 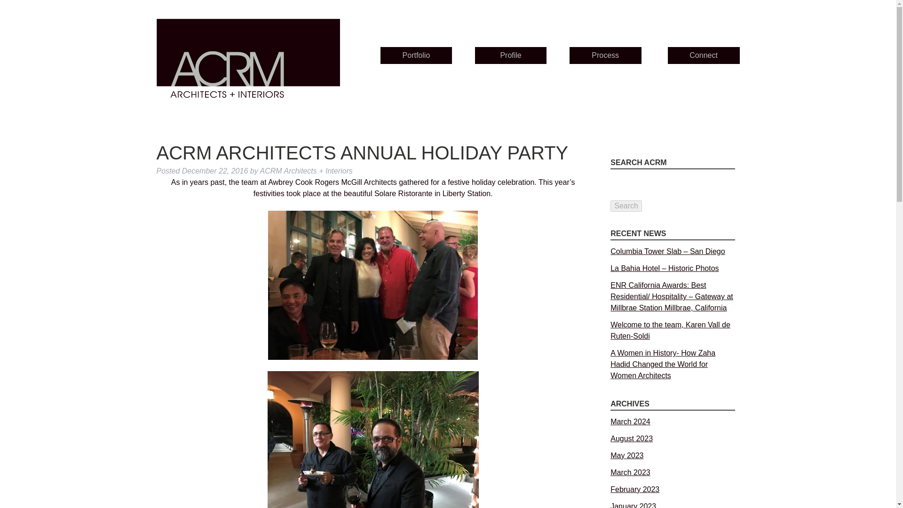 I want to click on Welcome to the team, Karen Vall de Ruten-Soldi, so click(x=670, y=330).